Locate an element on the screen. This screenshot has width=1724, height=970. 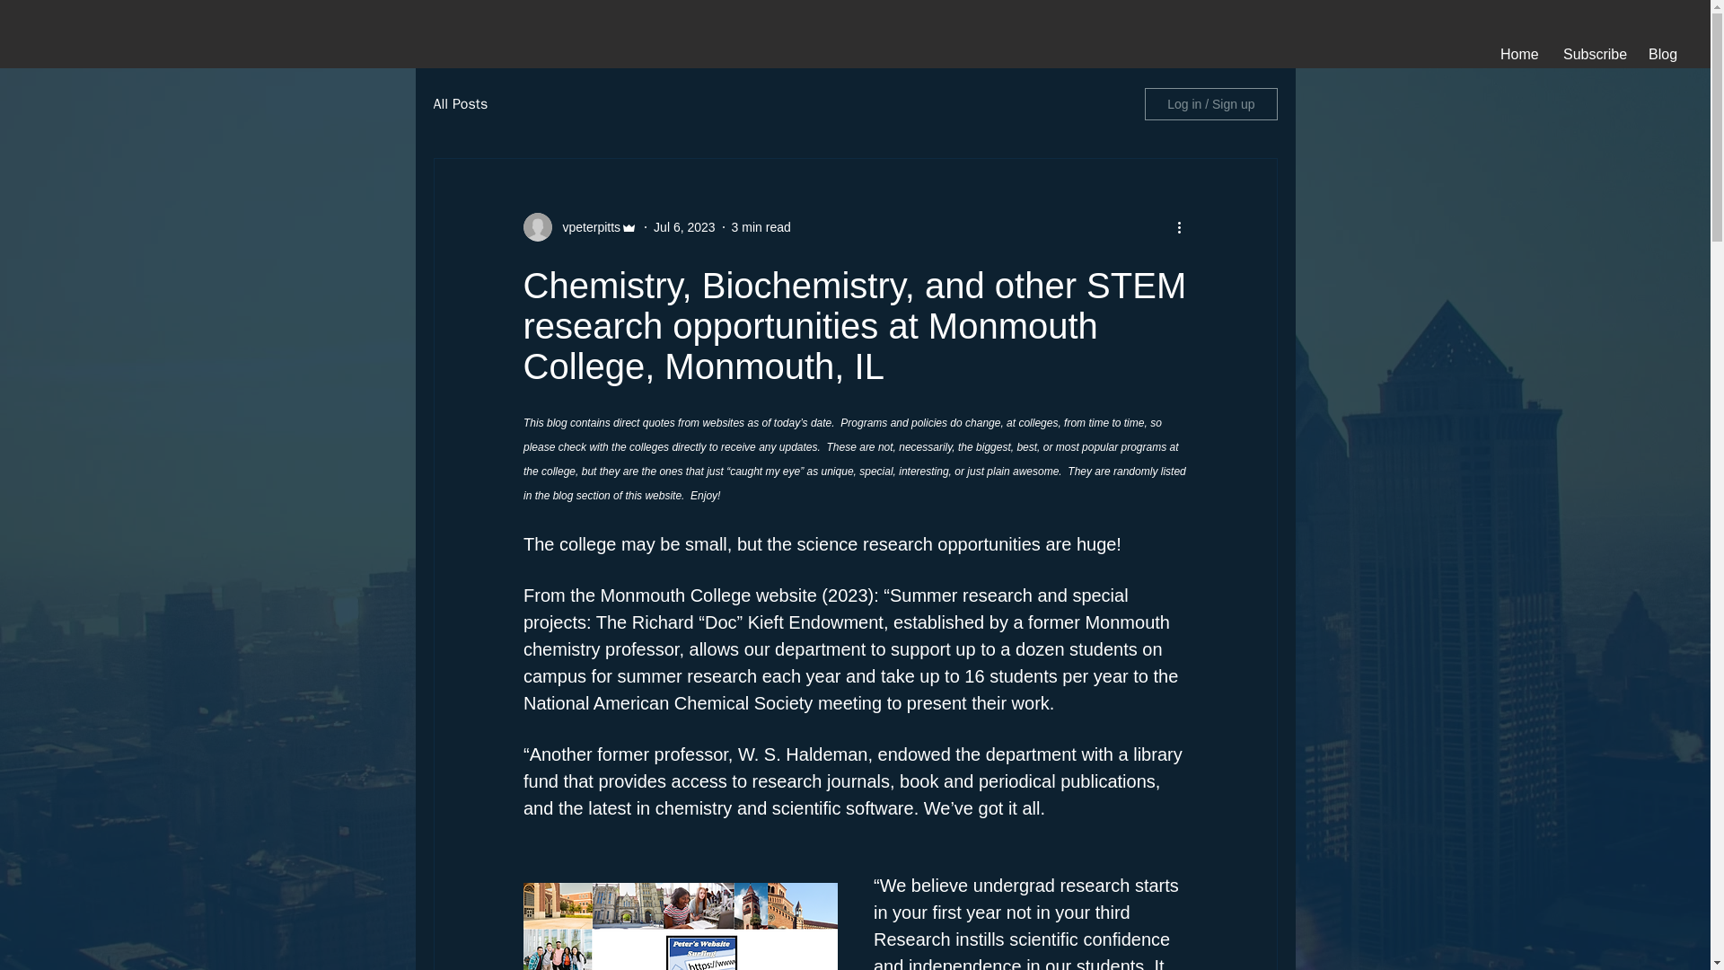
All Posts is located at coordinates (460, 104).